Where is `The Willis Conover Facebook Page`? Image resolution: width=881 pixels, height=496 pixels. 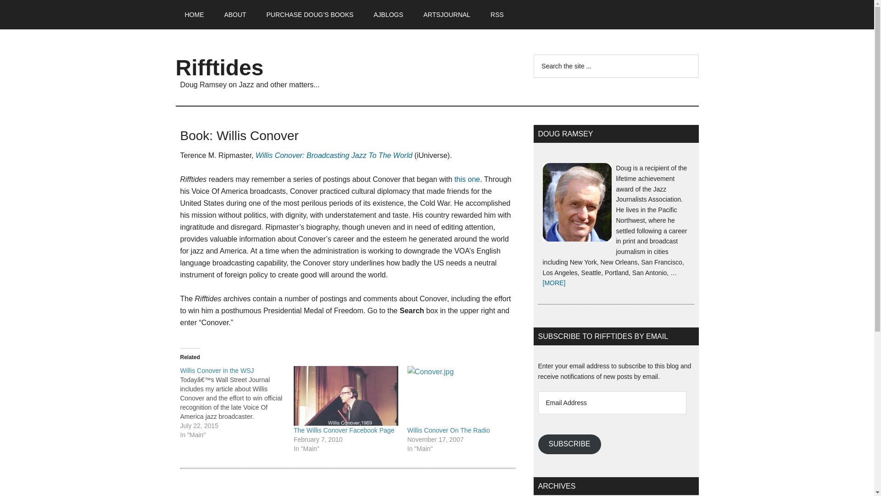 The Willis Conover Facebook Page is located at coordinates (346, 396).